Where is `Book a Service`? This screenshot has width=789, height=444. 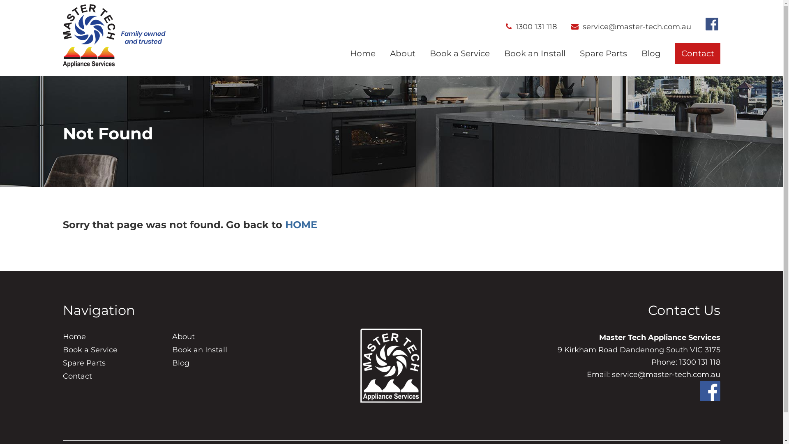 Book a Service is located at coordinates (460, 54).